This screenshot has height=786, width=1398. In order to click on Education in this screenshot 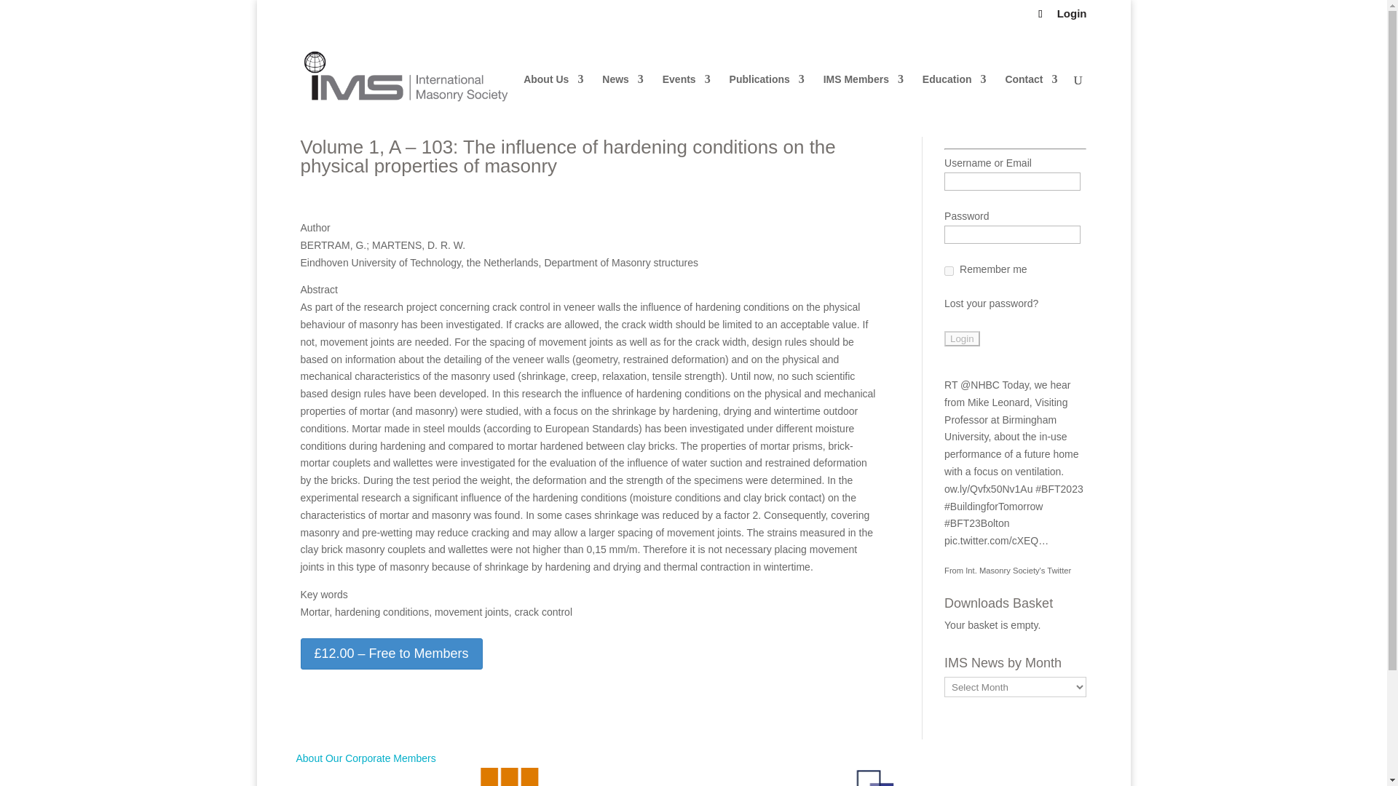, I will do `click(955, 105)`.